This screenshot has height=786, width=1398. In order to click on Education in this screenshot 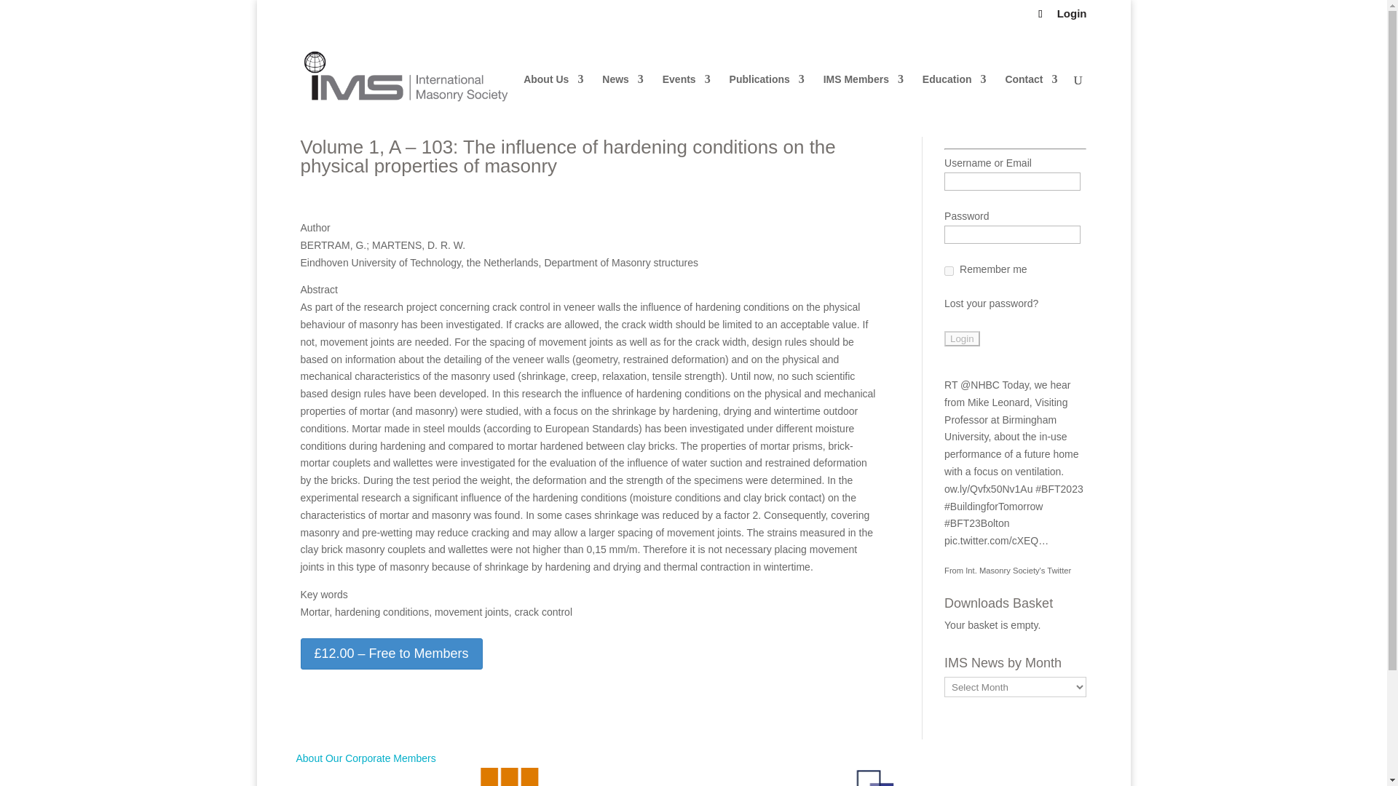, I will do `click(955, 105)`.